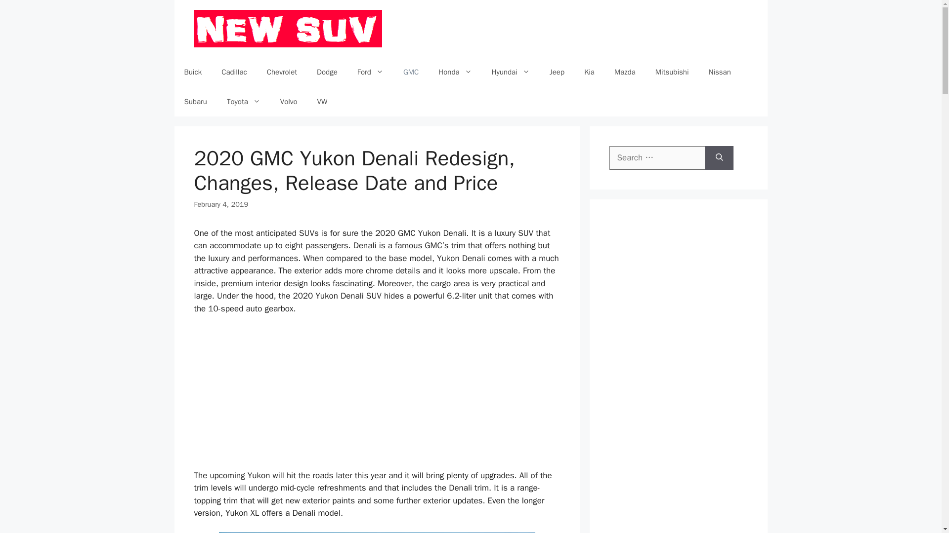  Describe the element at coordinates (411, 72) in the screenshot. I see `GMC` at that location.